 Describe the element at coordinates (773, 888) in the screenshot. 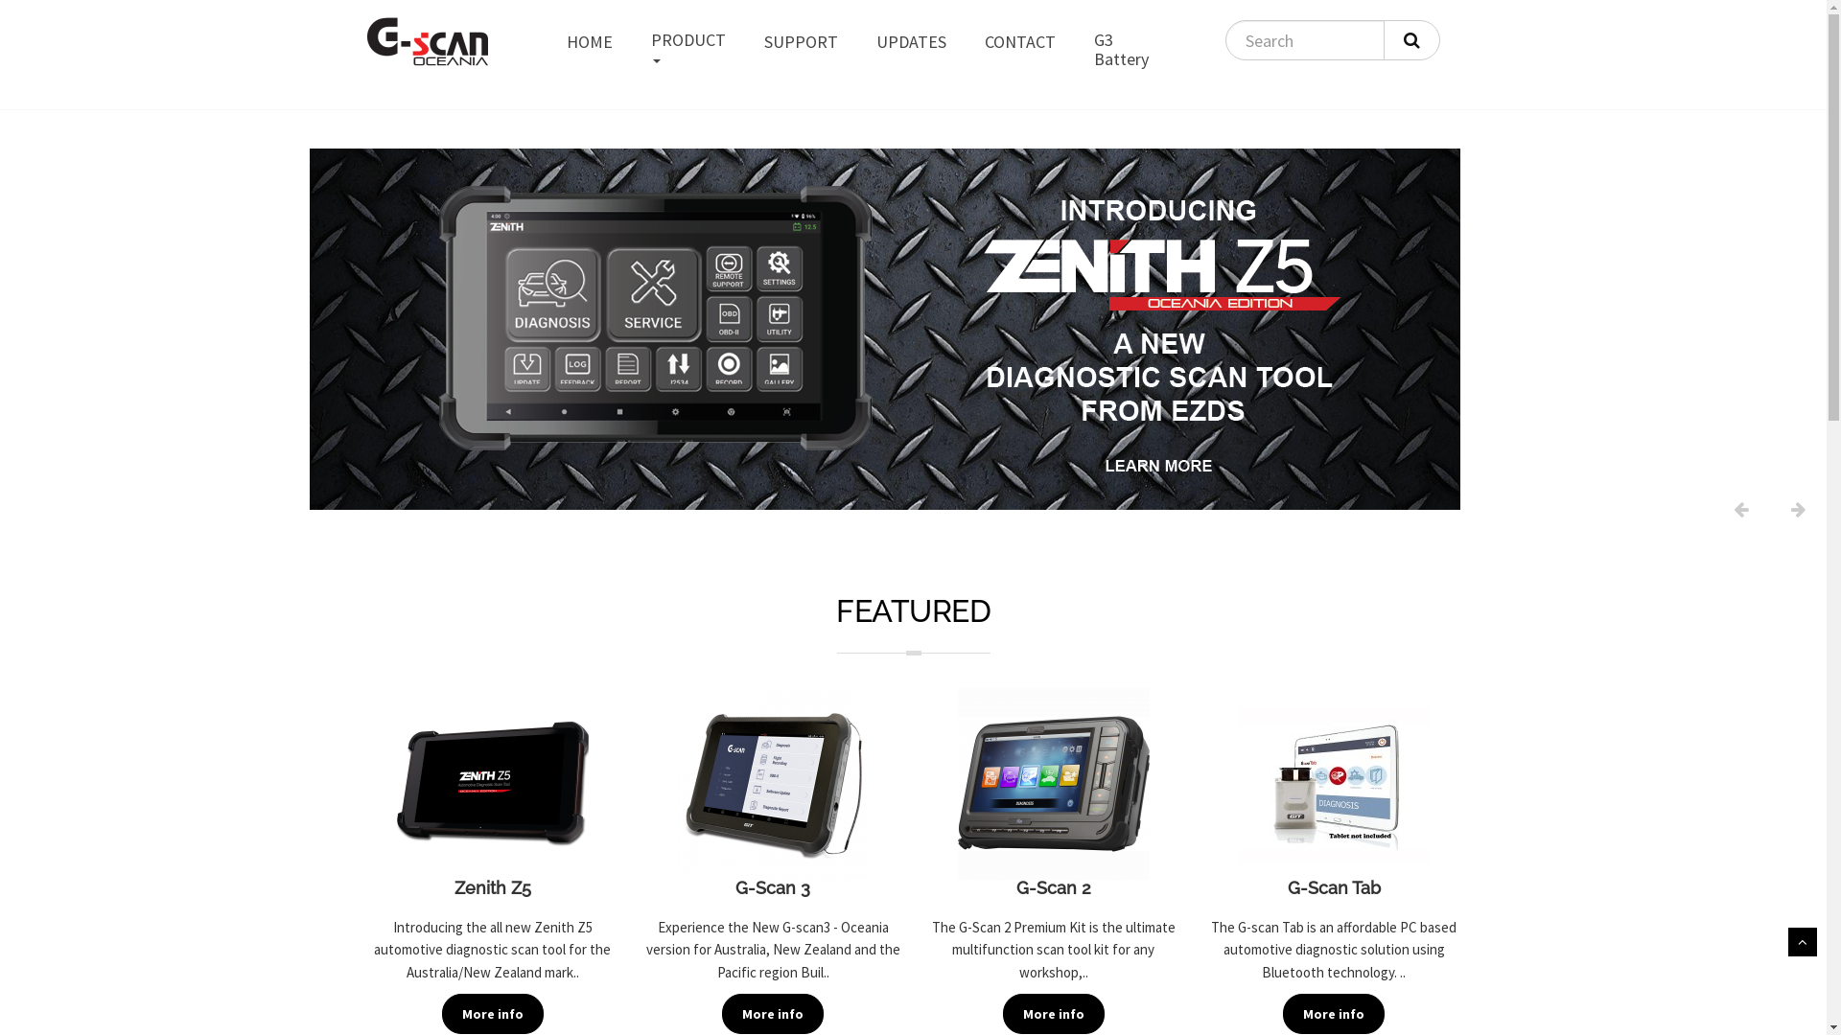

I see `G-Scan 3` at that location.